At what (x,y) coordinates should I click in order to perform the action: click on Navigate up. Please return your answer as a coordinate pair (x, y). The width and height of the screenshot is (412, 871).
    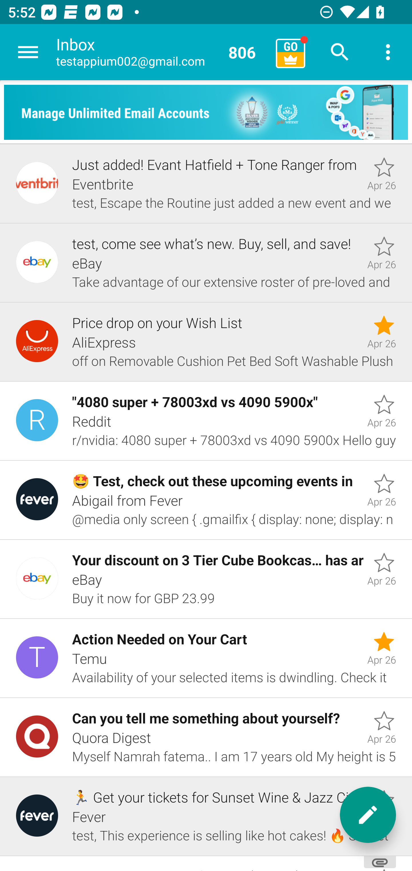
    Looking at the image, I should click on (28, 52).